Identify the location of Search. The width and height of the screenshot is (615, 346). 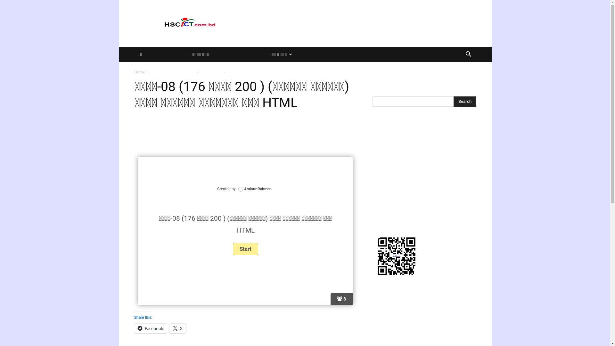
(459, 80).